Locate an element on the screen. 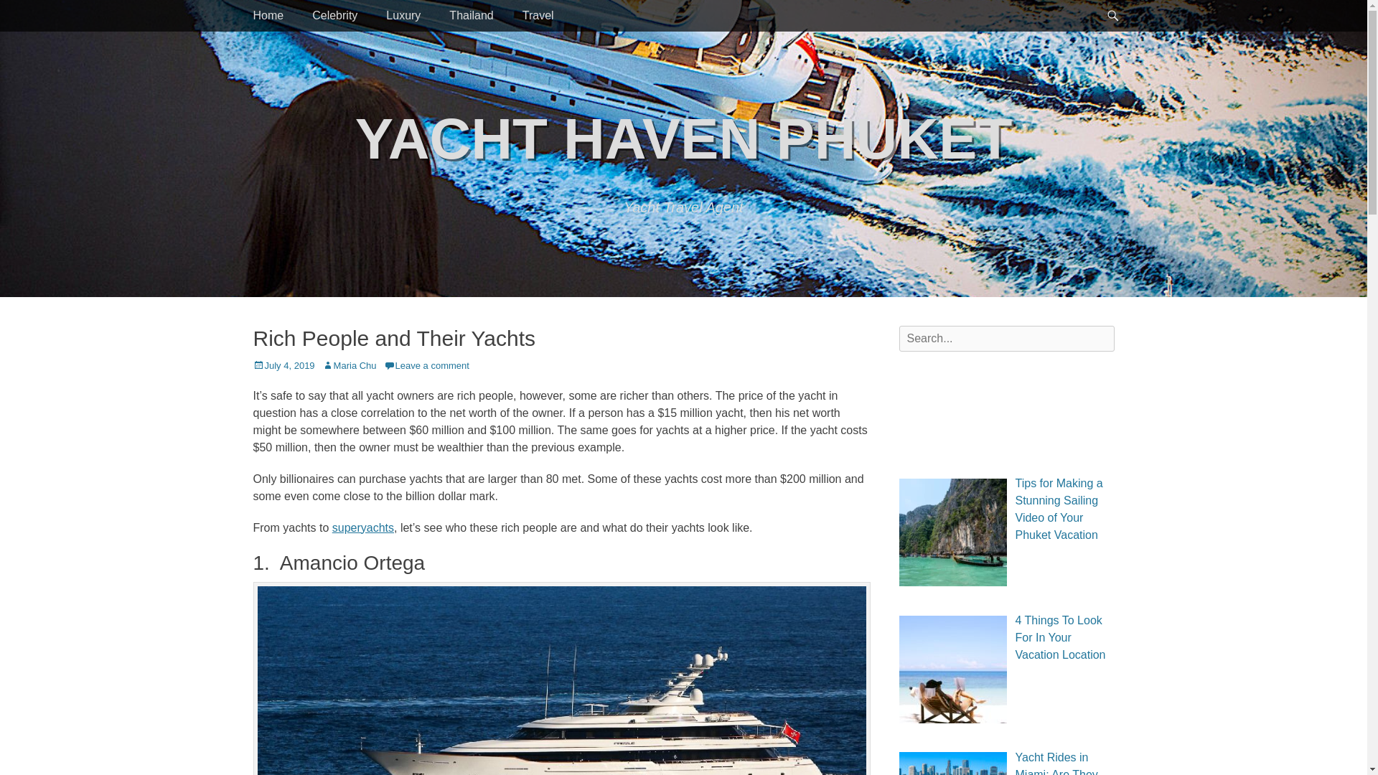  Celebrity is located at coordinates (334, 16).